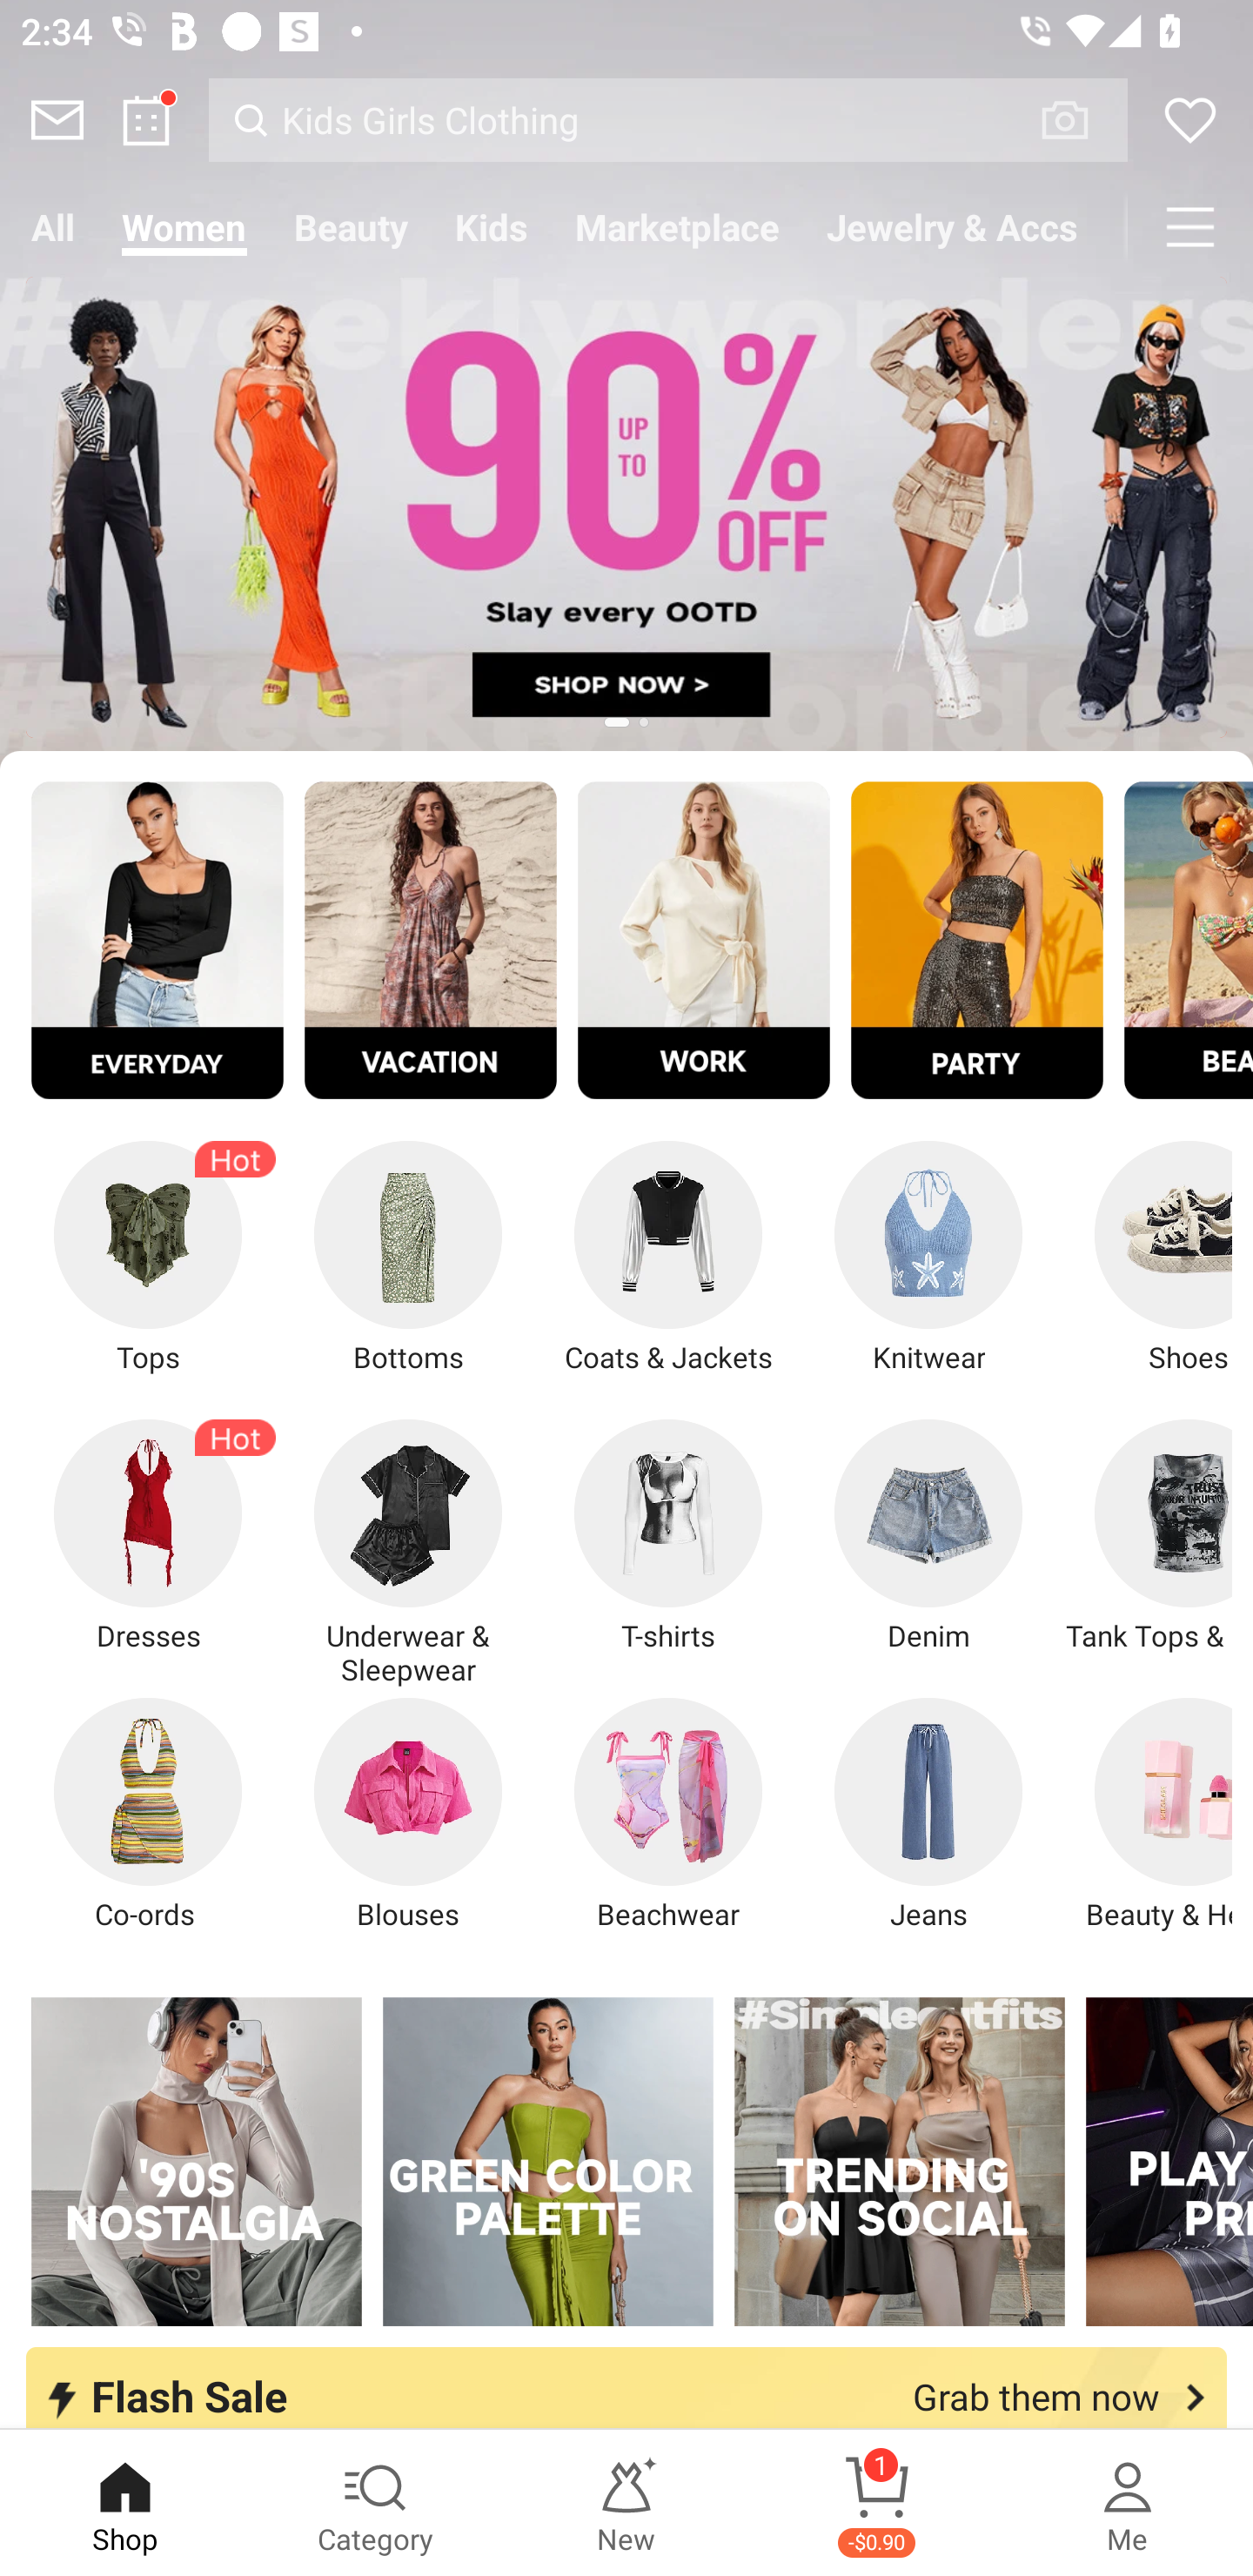 Image resolution: width=1253 pixels, height=2576 pixels. I want to click on Knitwear, so click(928, 1258).